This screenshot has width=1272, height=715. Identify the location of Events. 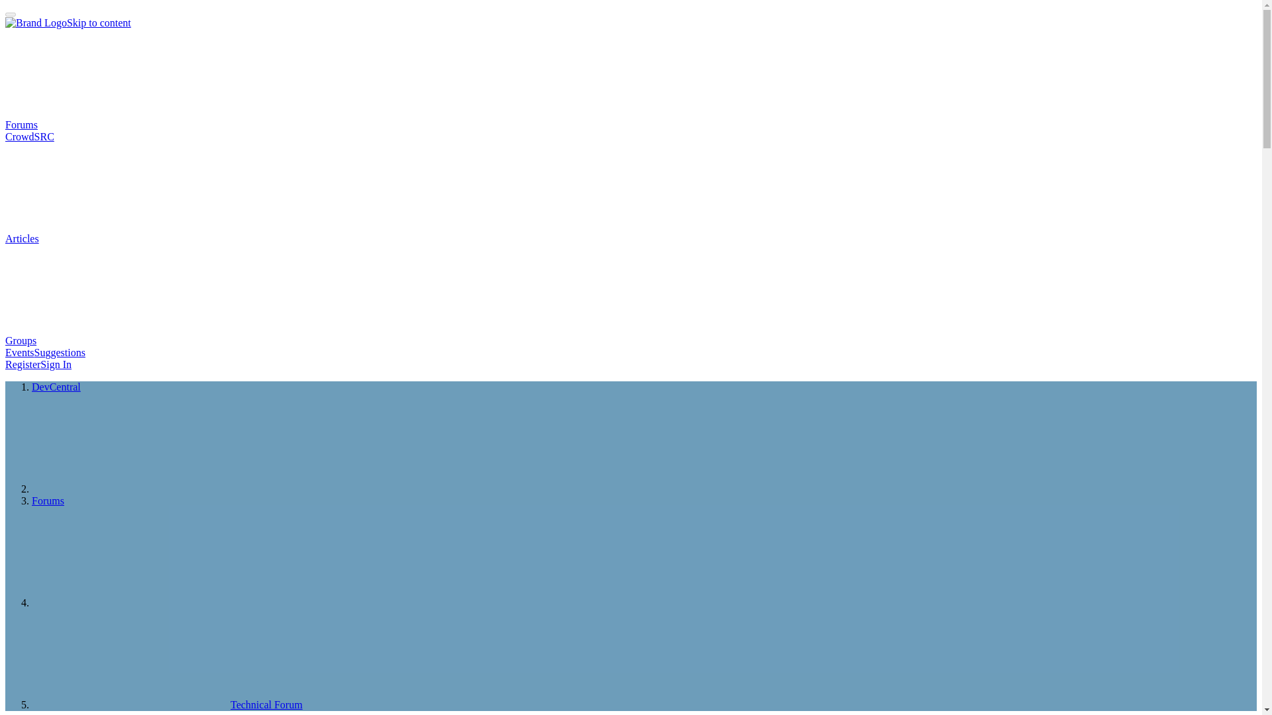
(19, 352).